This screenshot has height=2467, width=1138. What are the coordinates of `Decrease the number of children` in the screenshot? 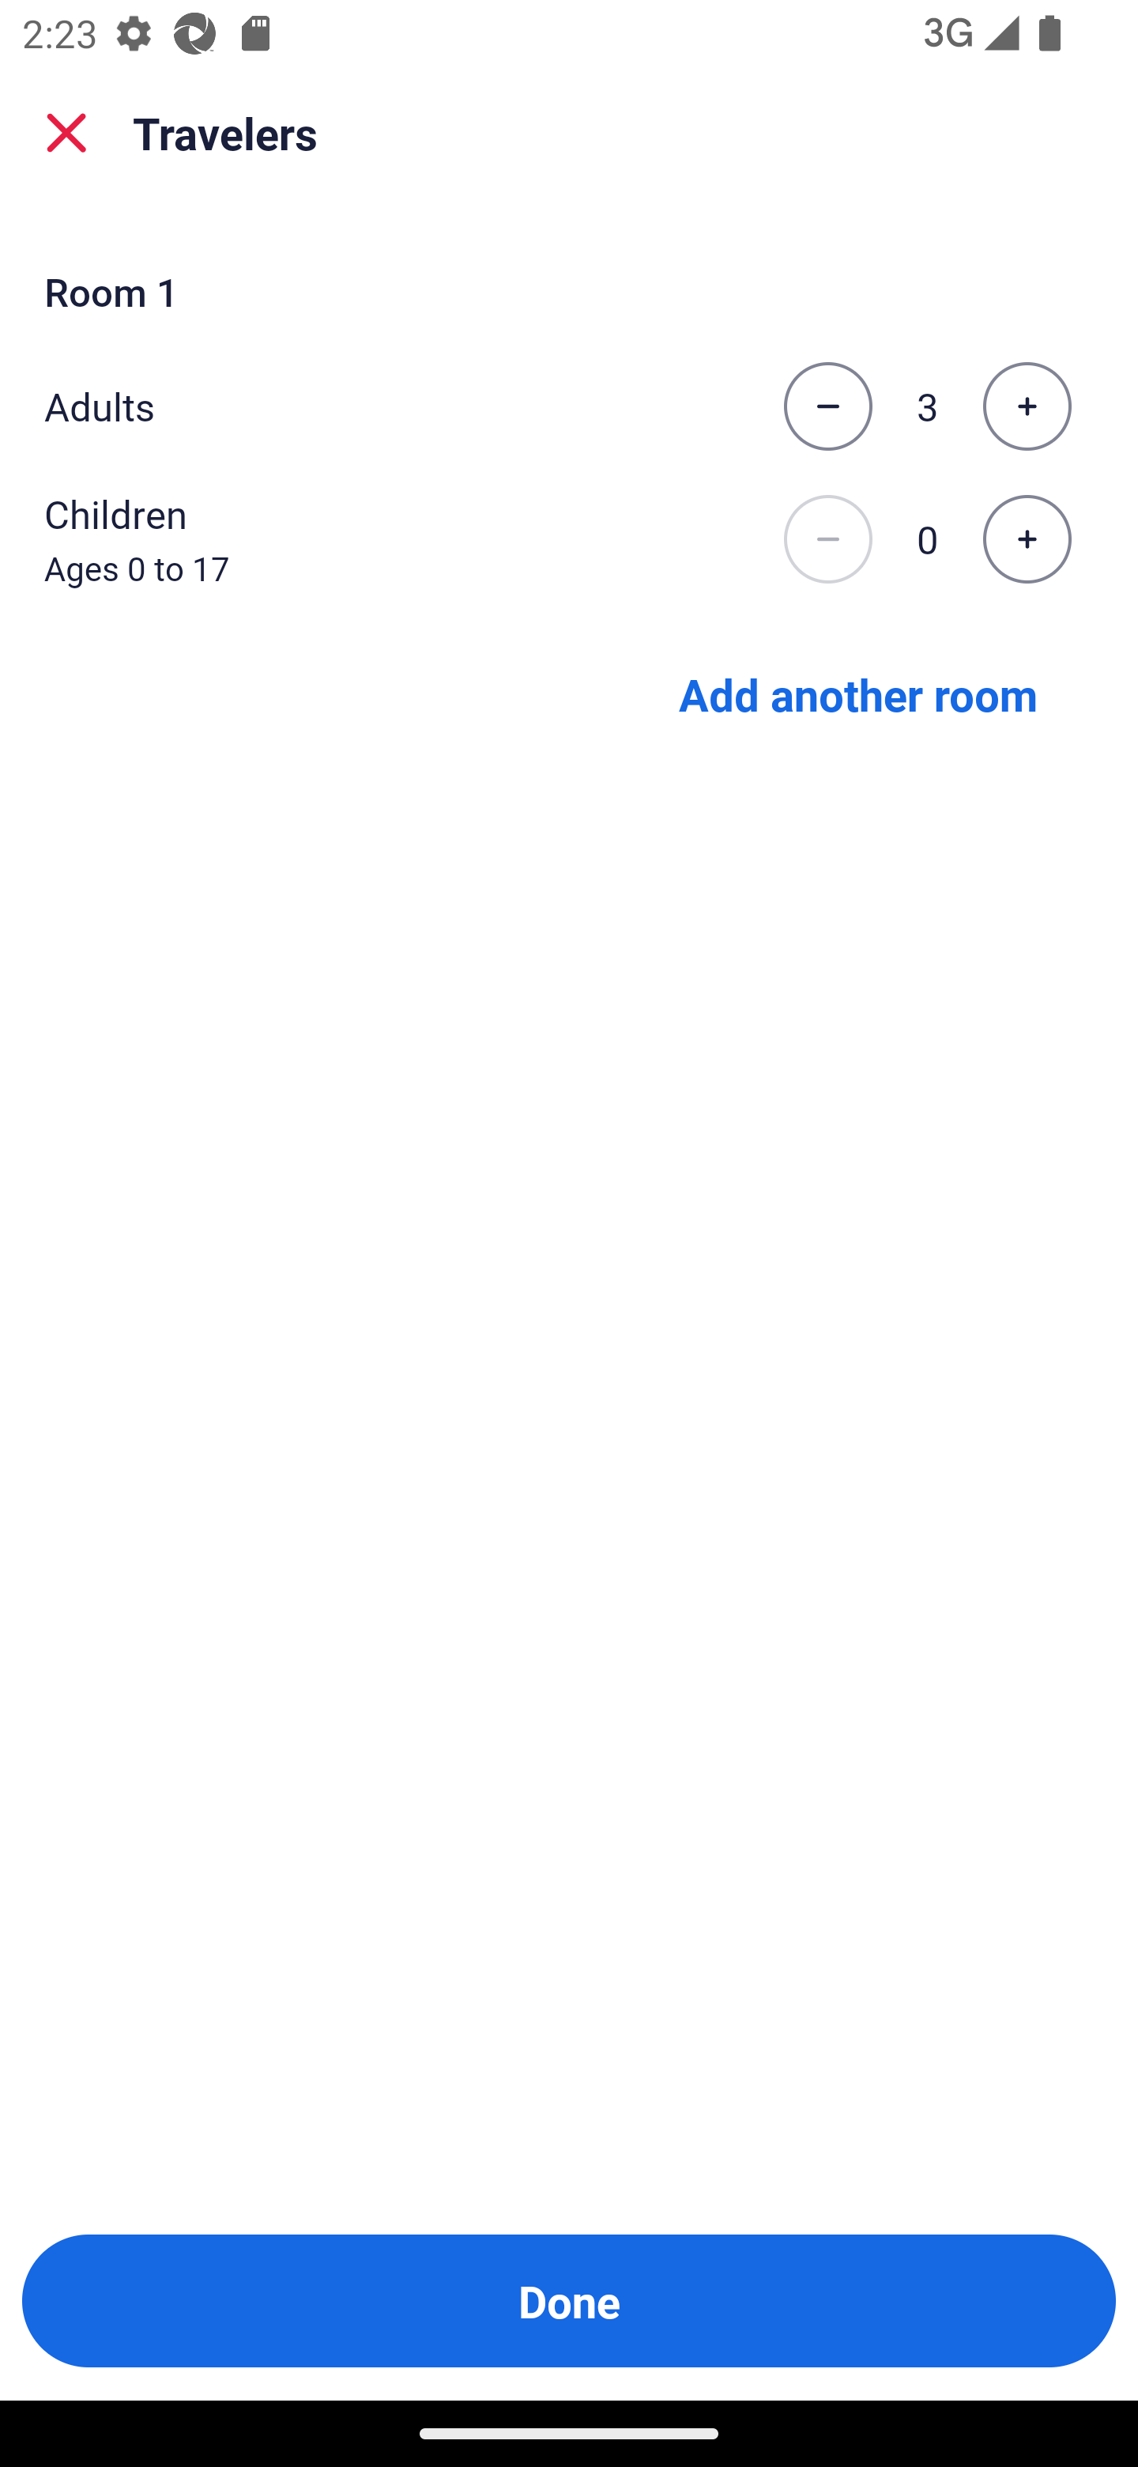 It's located at (827, 540).